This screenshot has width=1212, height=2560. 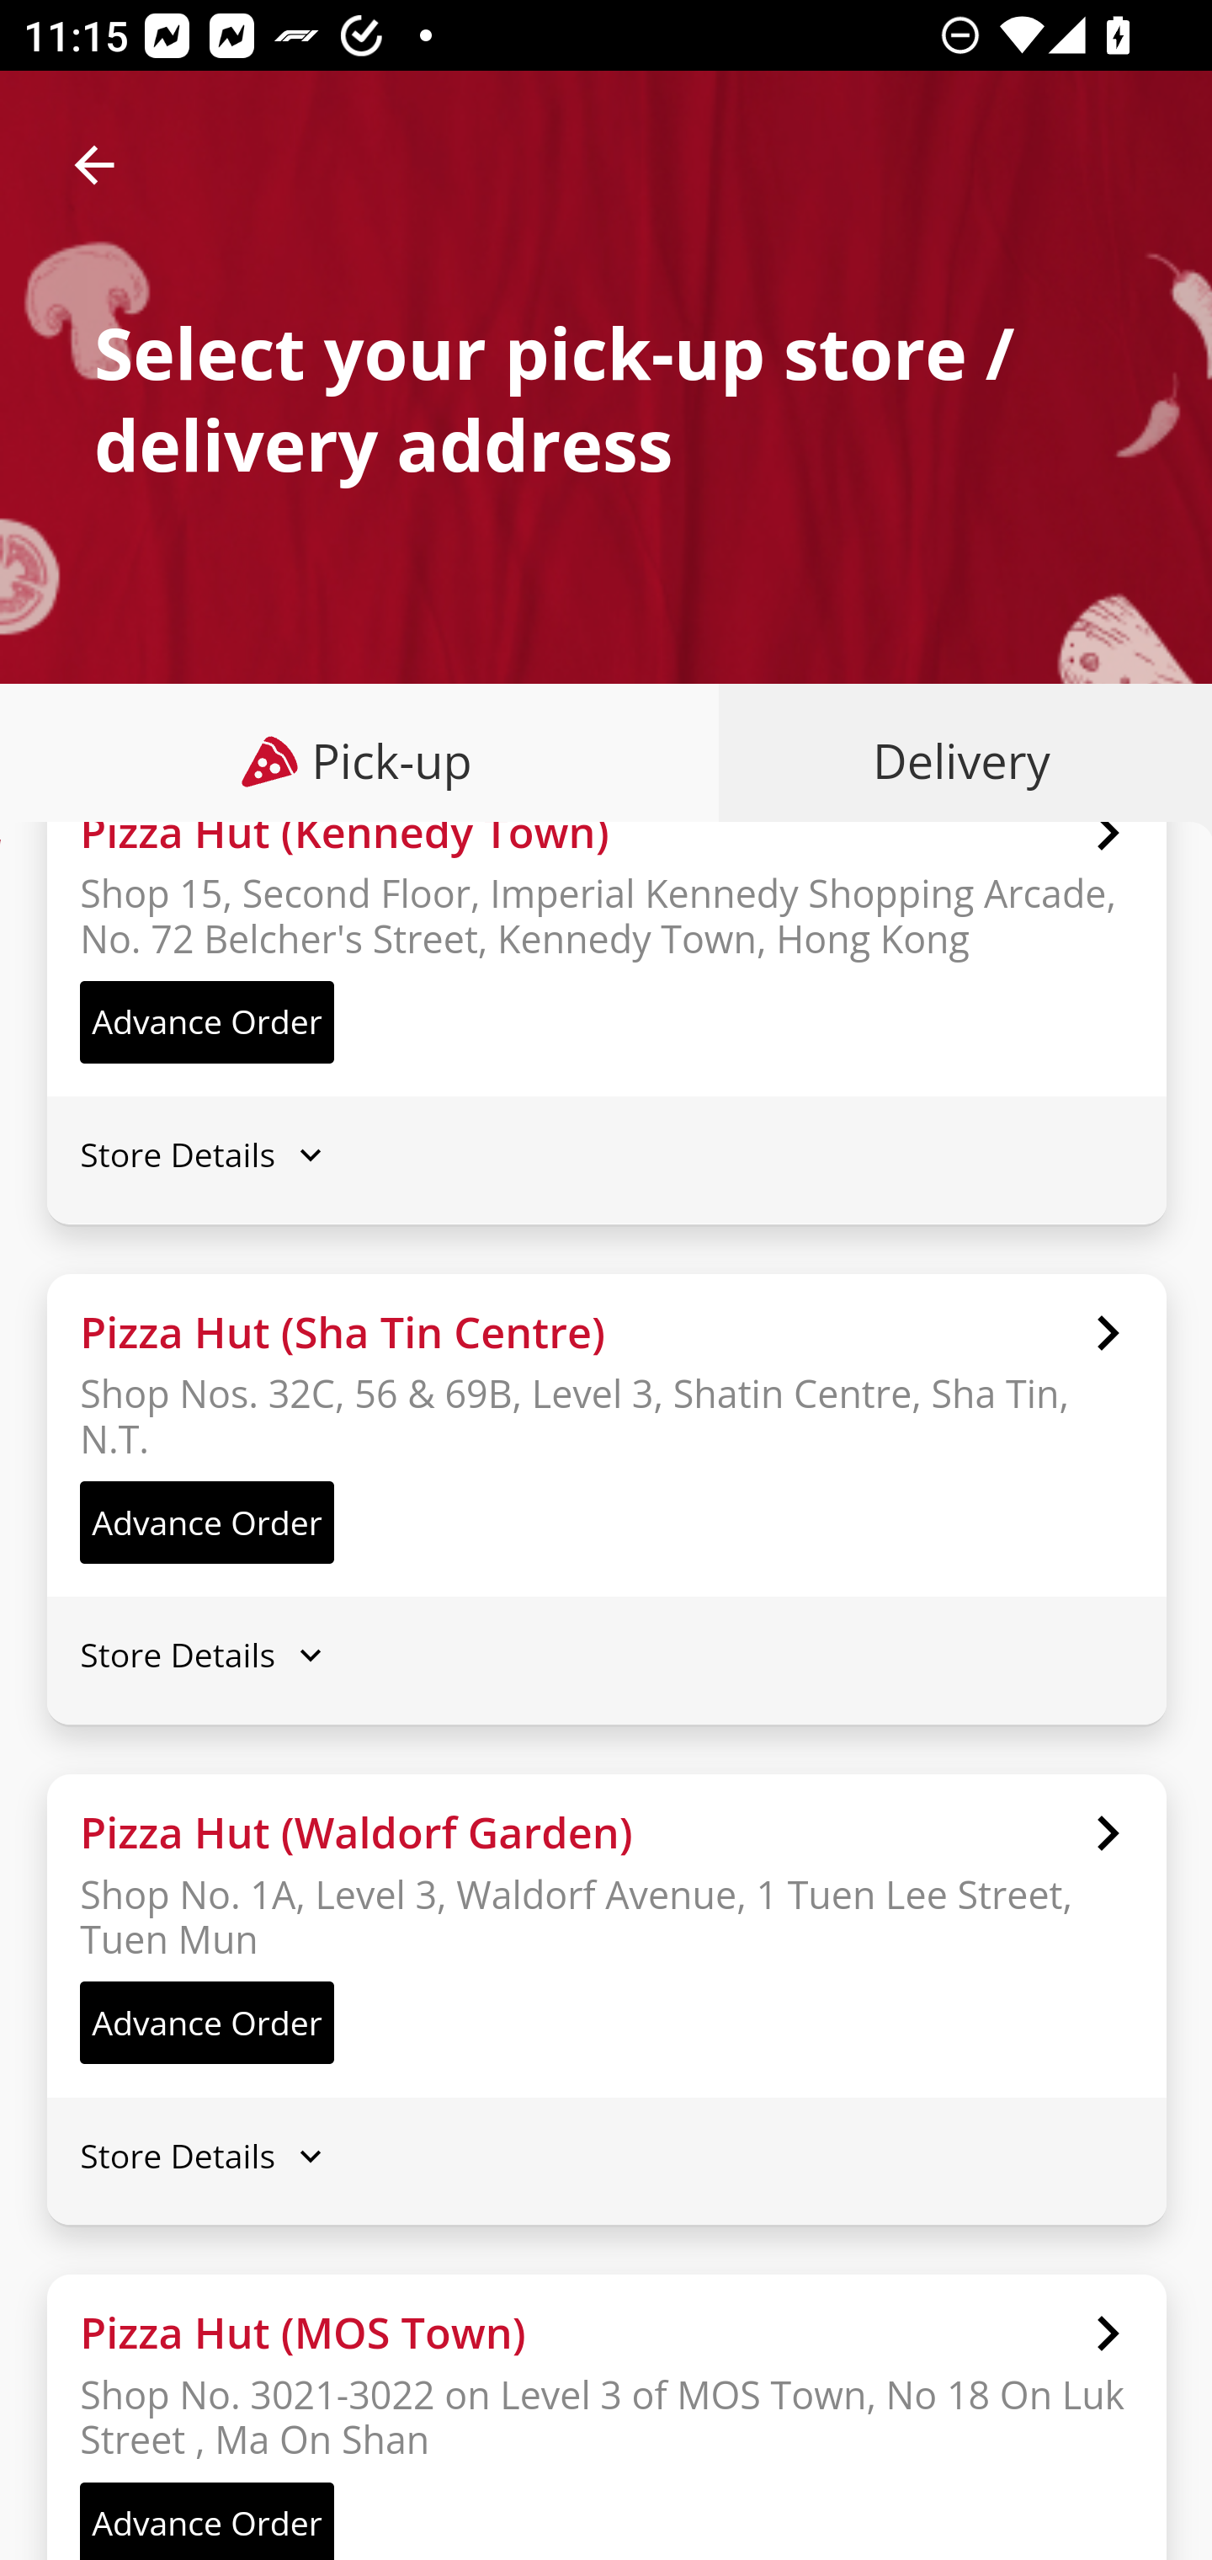 I want to click on Delivery, so click(x=954, y=761).